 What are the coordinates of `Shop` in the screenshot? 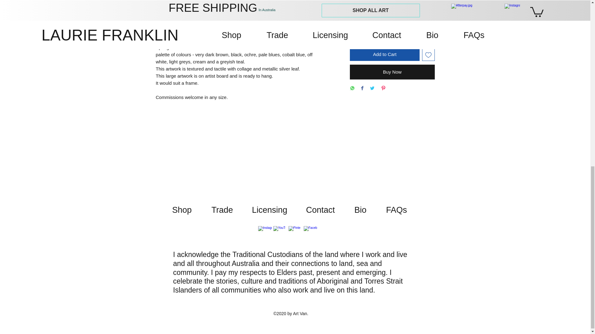 It's located at (182, 210).